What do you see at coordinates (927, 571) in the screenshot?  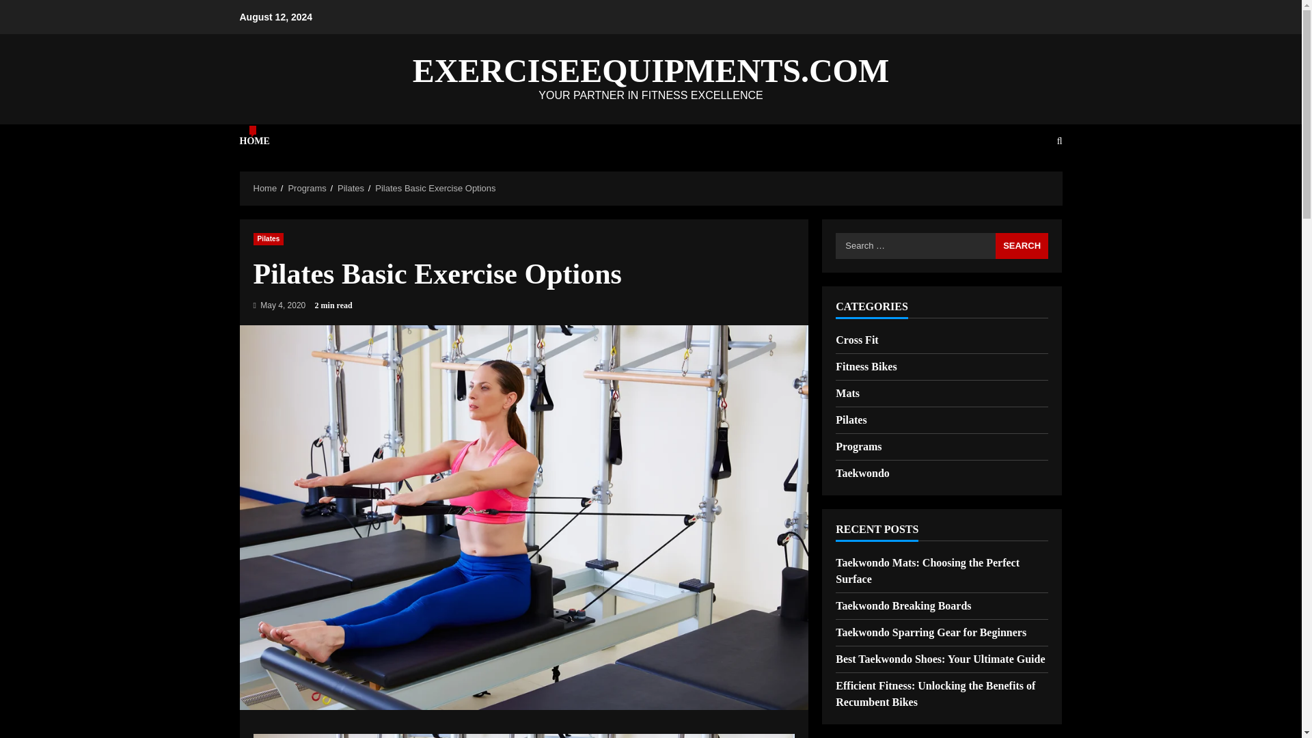 I see `Taekwondo Mats: Choosing the Perfect Surface` at bounding box center [927, 571].